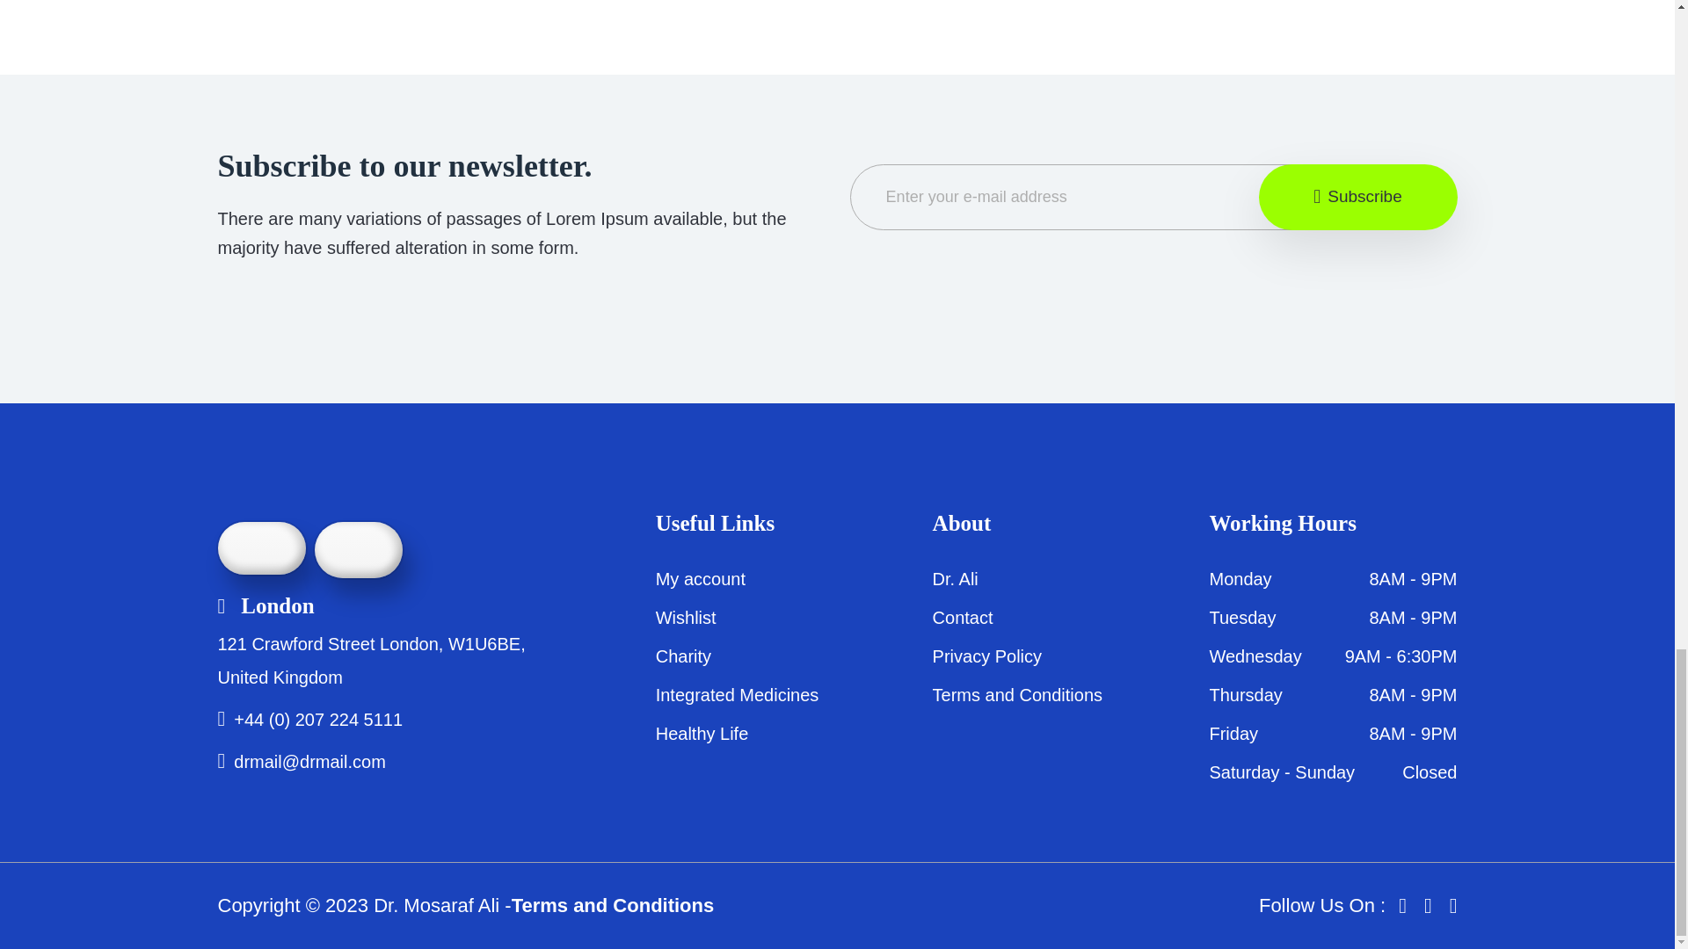 The width and height of the screenshot is (1688, 949). What do you see at coordinates (1358, 197) in the screenshot?
I see `Subscribe` at bounding box center [1358, 197].